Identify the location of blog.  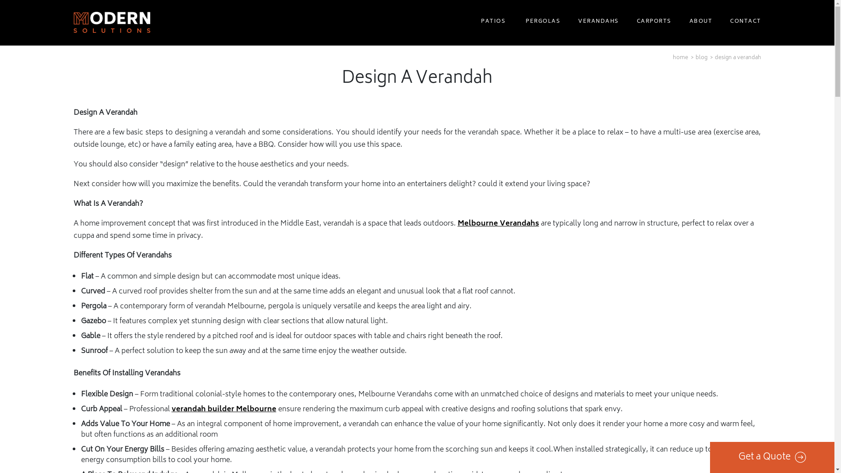
(702, 58).